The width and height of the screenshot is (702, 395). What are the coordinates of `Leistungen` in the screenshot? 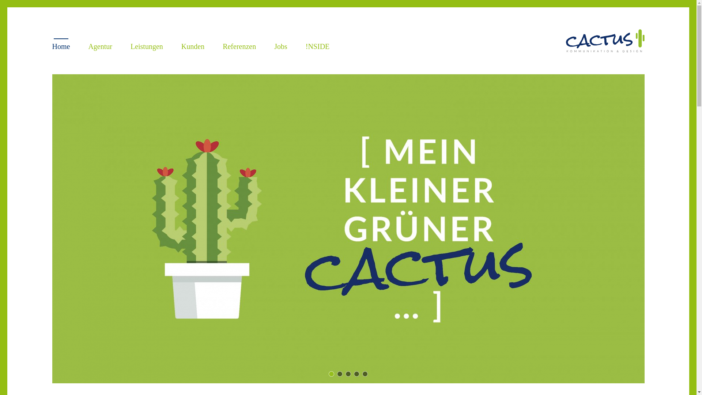 It's located at (147, 45).